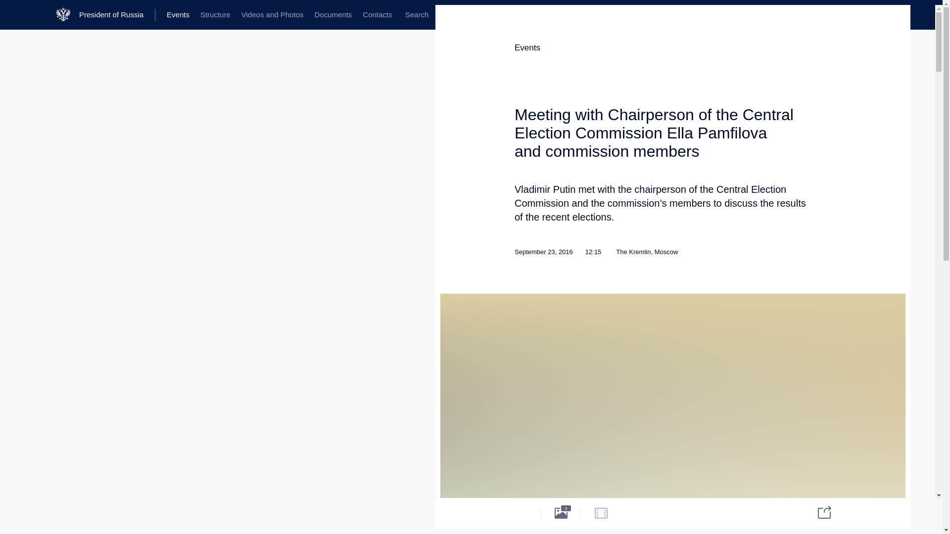 The image size is (950, 534). What do you see at coordinates (377, 15) in the screenshot?
I see `Contacts` at bounding box center [377, 15].